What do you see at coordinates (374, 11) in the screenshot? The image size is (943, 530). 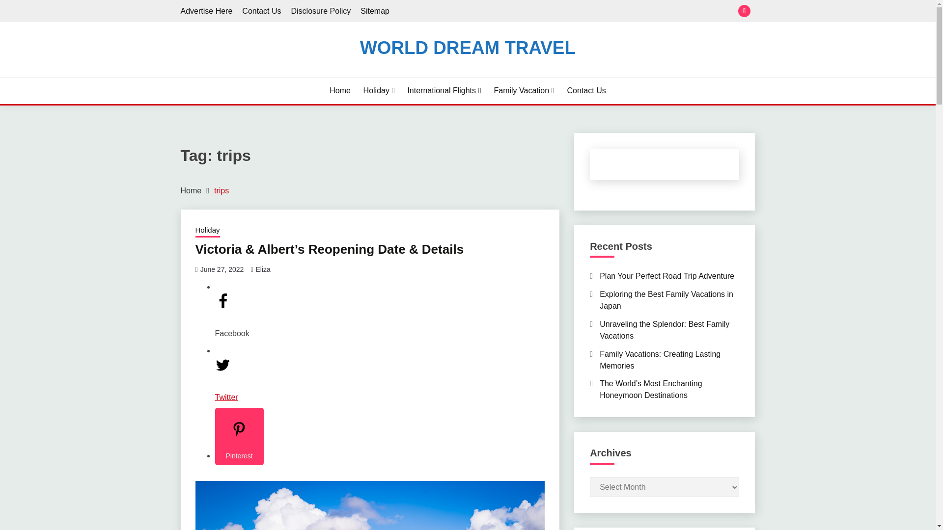 I see `Sitemap` at bounding box center [374, 11].